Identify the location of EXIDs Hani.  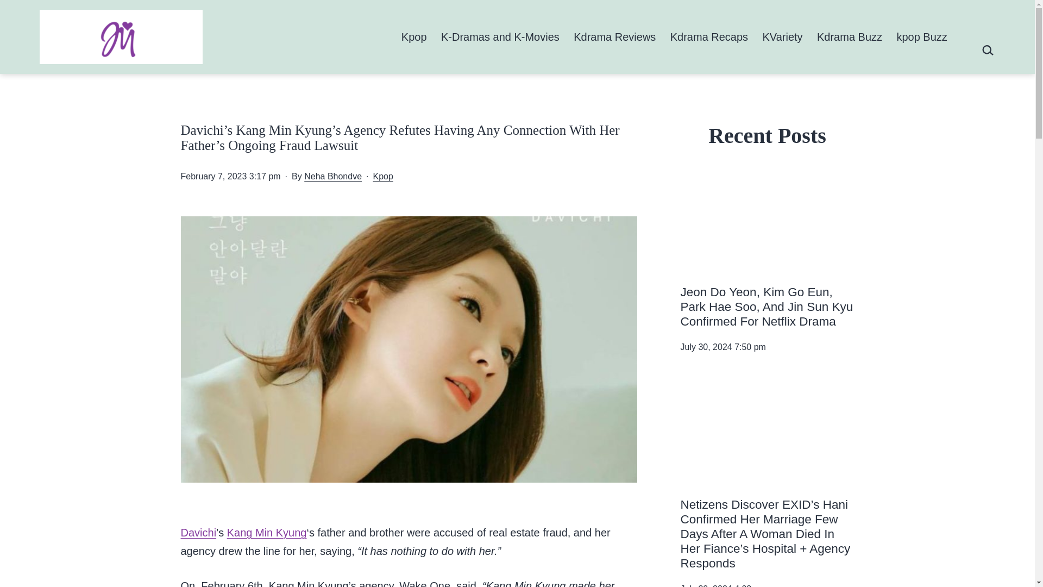
(767, 433).